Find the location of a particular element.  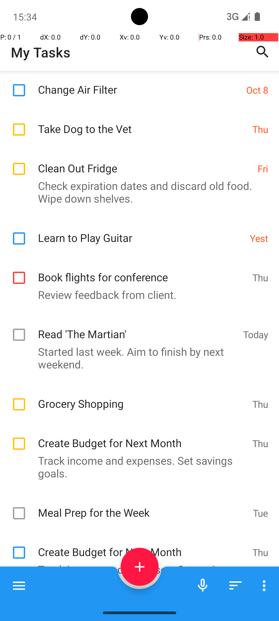

Read 'The Martian' is located at coordinates (138, 329).